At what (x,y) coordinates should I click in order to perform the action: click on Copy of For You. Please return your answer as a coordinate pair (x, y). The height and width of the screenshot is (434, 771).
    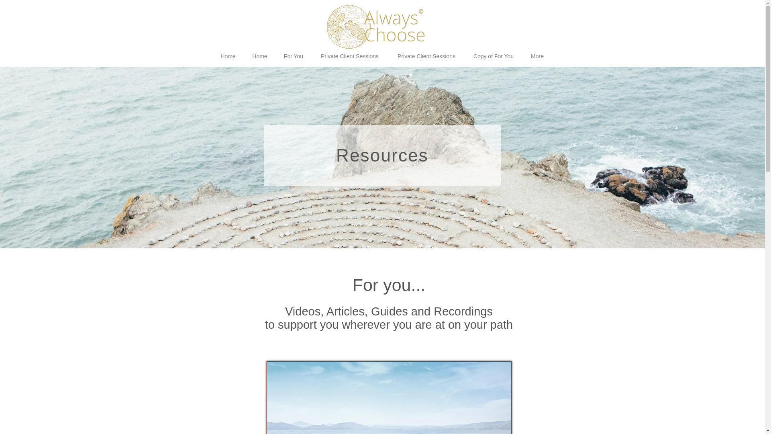
    Looking at the image, I should click on (494, 56).